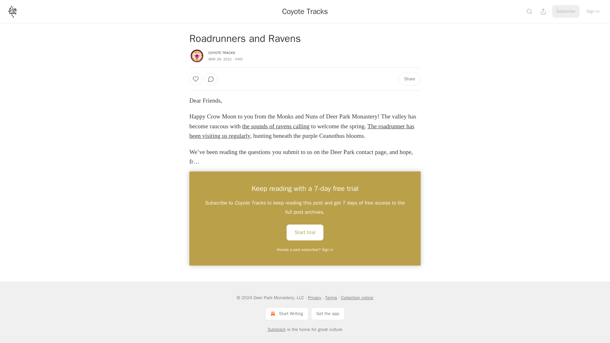  Describe the element at coordinates (305, 232) in the screenshot. I see `Start trial` at that location.